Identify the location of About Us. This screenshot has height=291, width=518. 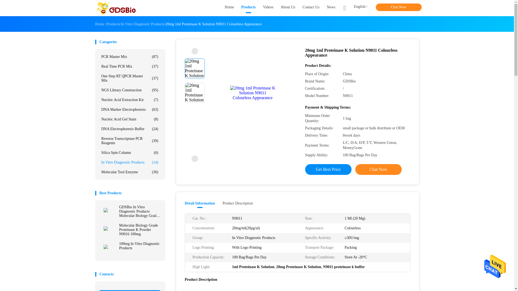
(288, 8).